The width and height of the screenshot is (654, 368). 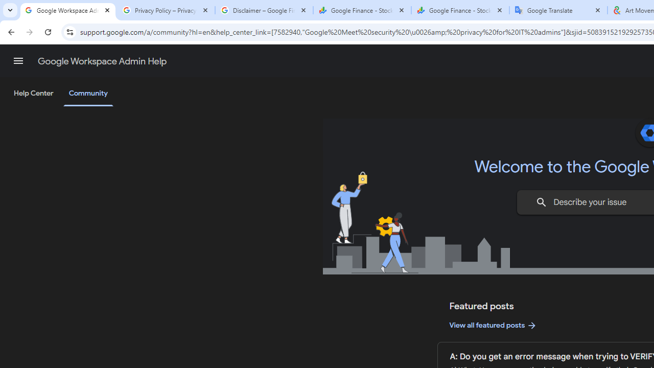 What do you see at coordinates (102, 61) in the screenshot?
I see `Google Workspace Admin Help` at bounding box center [102, 61].